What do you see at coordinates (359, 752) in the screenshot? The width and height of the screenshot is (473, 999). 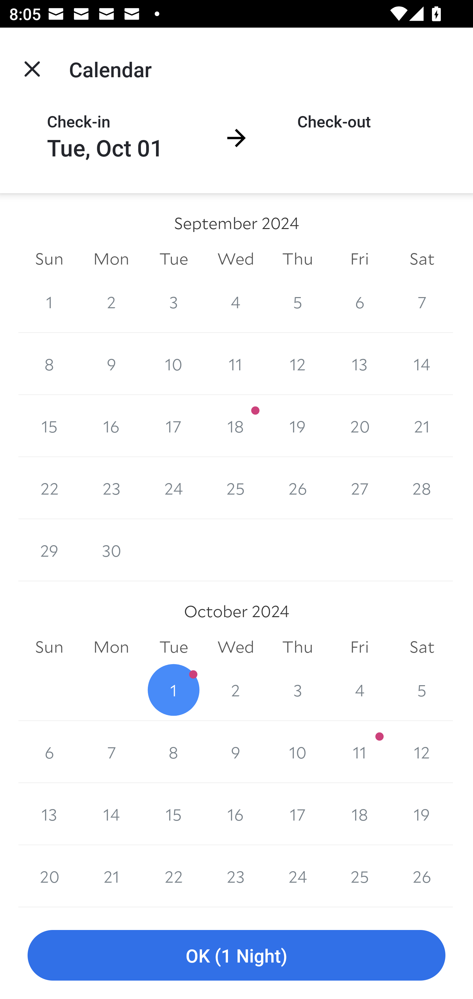 I see `11 11 October 2024` at bounding box center [359, 752].